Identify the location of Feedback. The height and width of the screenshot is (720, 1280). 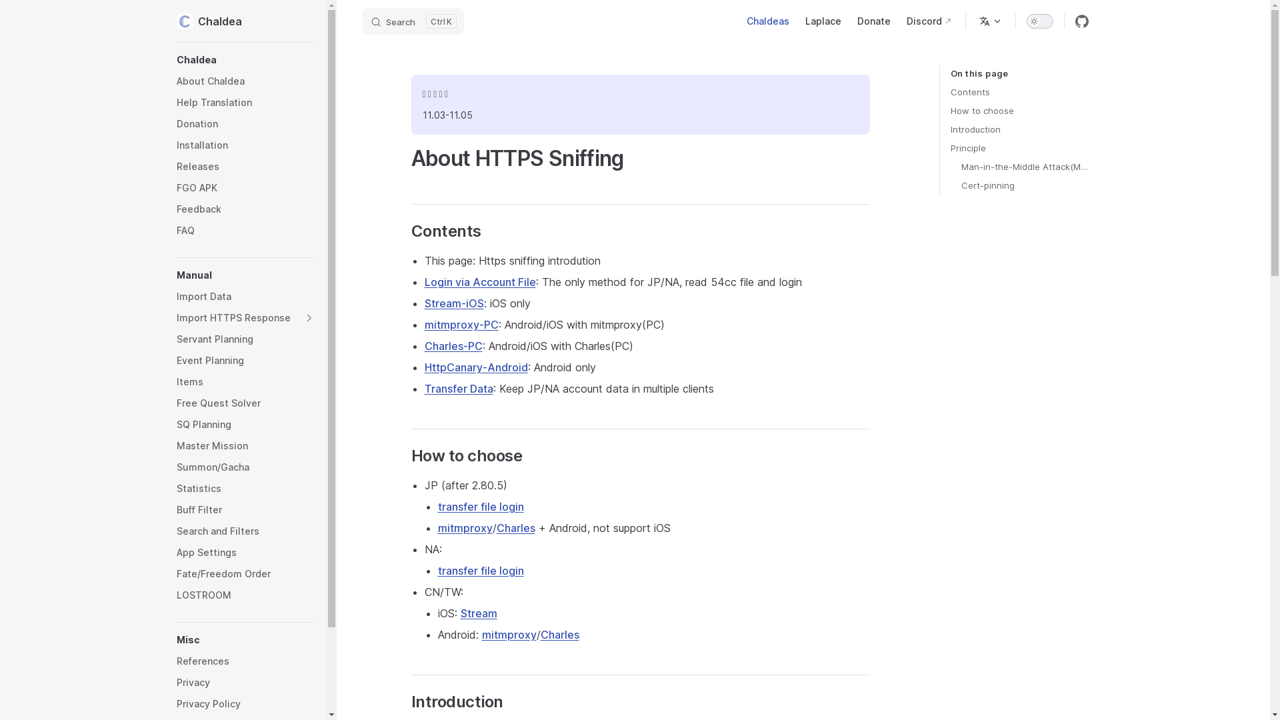
(245, 209).